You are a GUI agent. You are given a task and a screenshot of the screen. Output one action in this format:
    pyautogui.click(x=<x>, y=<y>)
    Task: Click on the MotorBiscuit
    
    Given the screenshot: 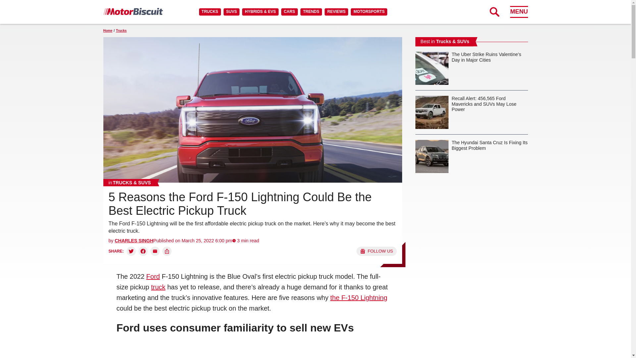 What is the action you would take?
    pyautogui.click(x=133, y=11)
    